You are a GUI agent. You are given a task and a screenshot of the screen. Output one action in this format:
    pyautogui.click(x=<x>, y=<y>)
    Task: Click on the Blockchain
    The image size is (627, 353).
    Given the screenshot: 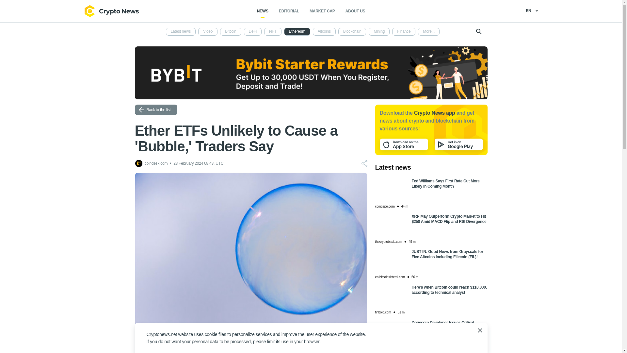 What is the action you would take?
    pyautogui.click(x=352, y=32)
    